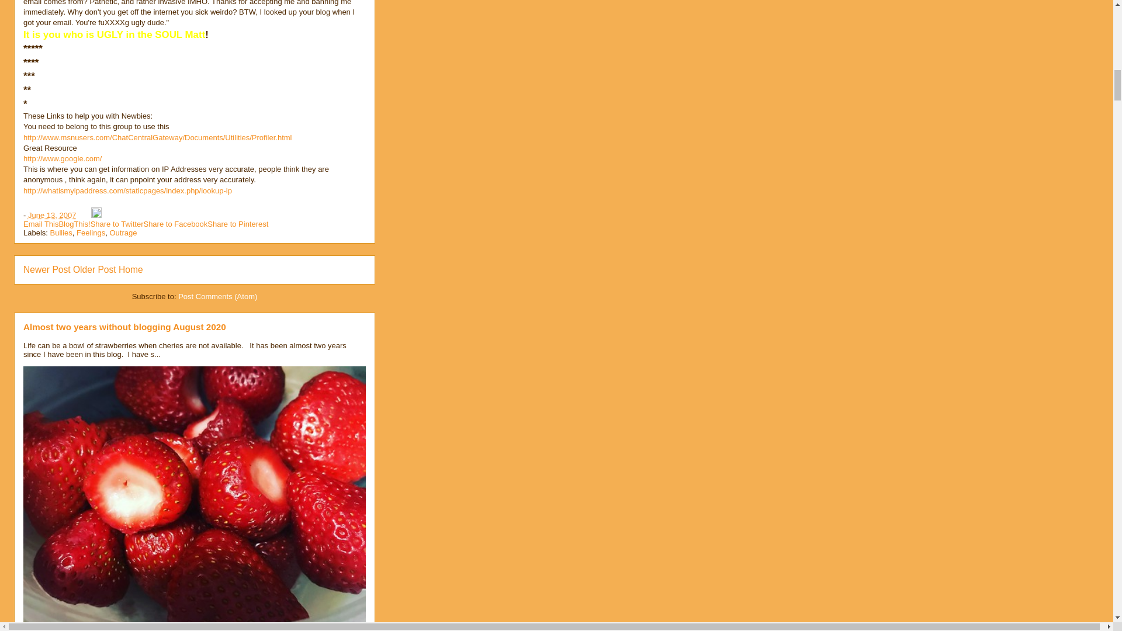 The width and height of the screenshot is (1122, 631). I want to click on Bullies, so click(61, 233).